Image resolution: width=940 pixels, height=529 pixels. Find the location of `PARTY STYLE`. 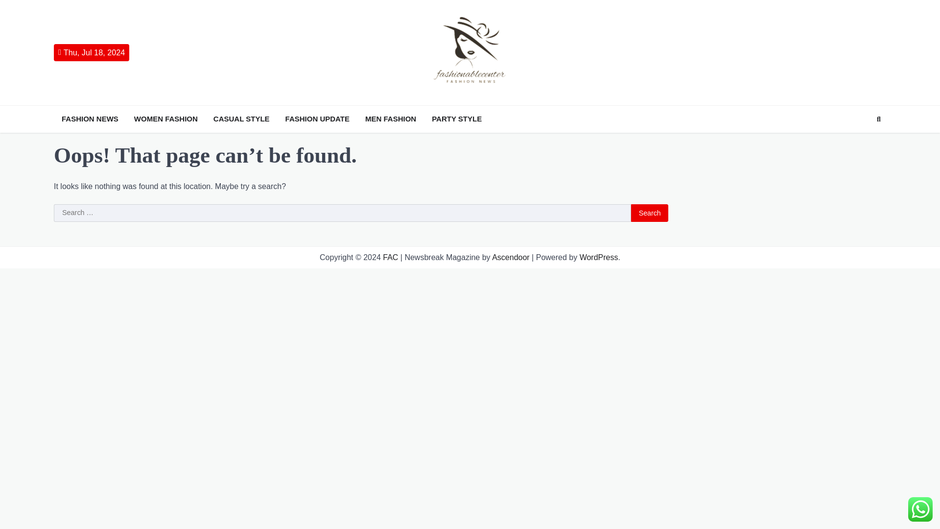

PARTY STYLE is located at coordinates (456, 119).